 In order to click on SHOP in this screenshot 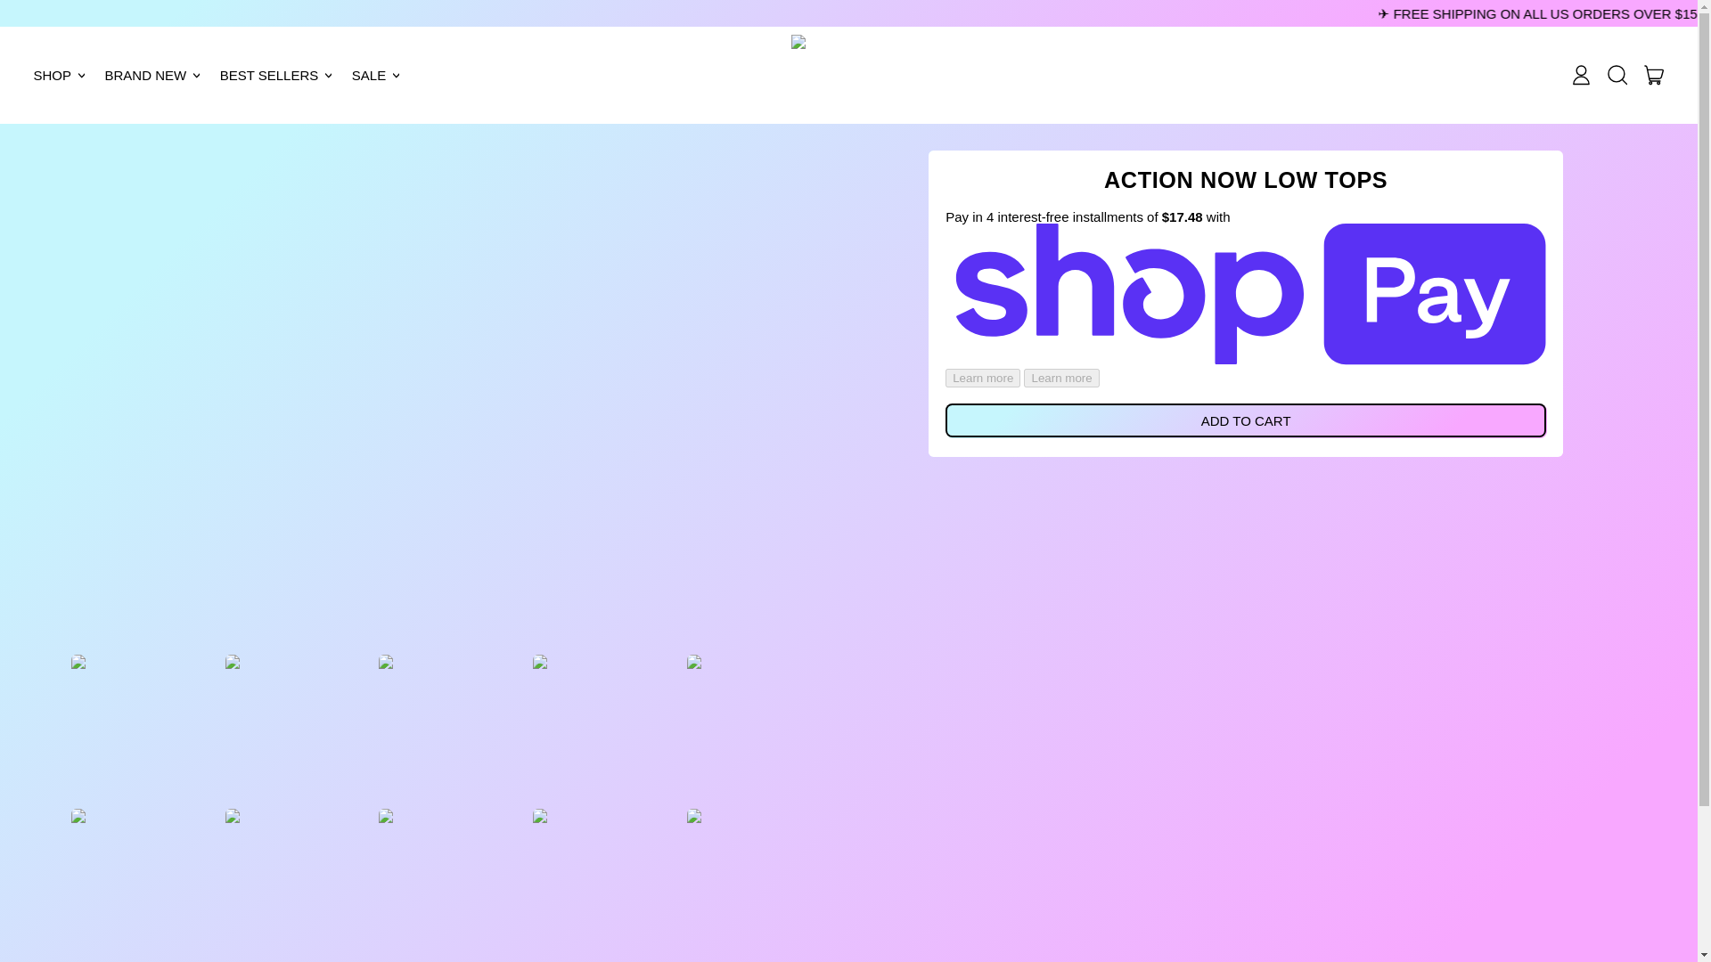, I will do `click(61, 75)`.